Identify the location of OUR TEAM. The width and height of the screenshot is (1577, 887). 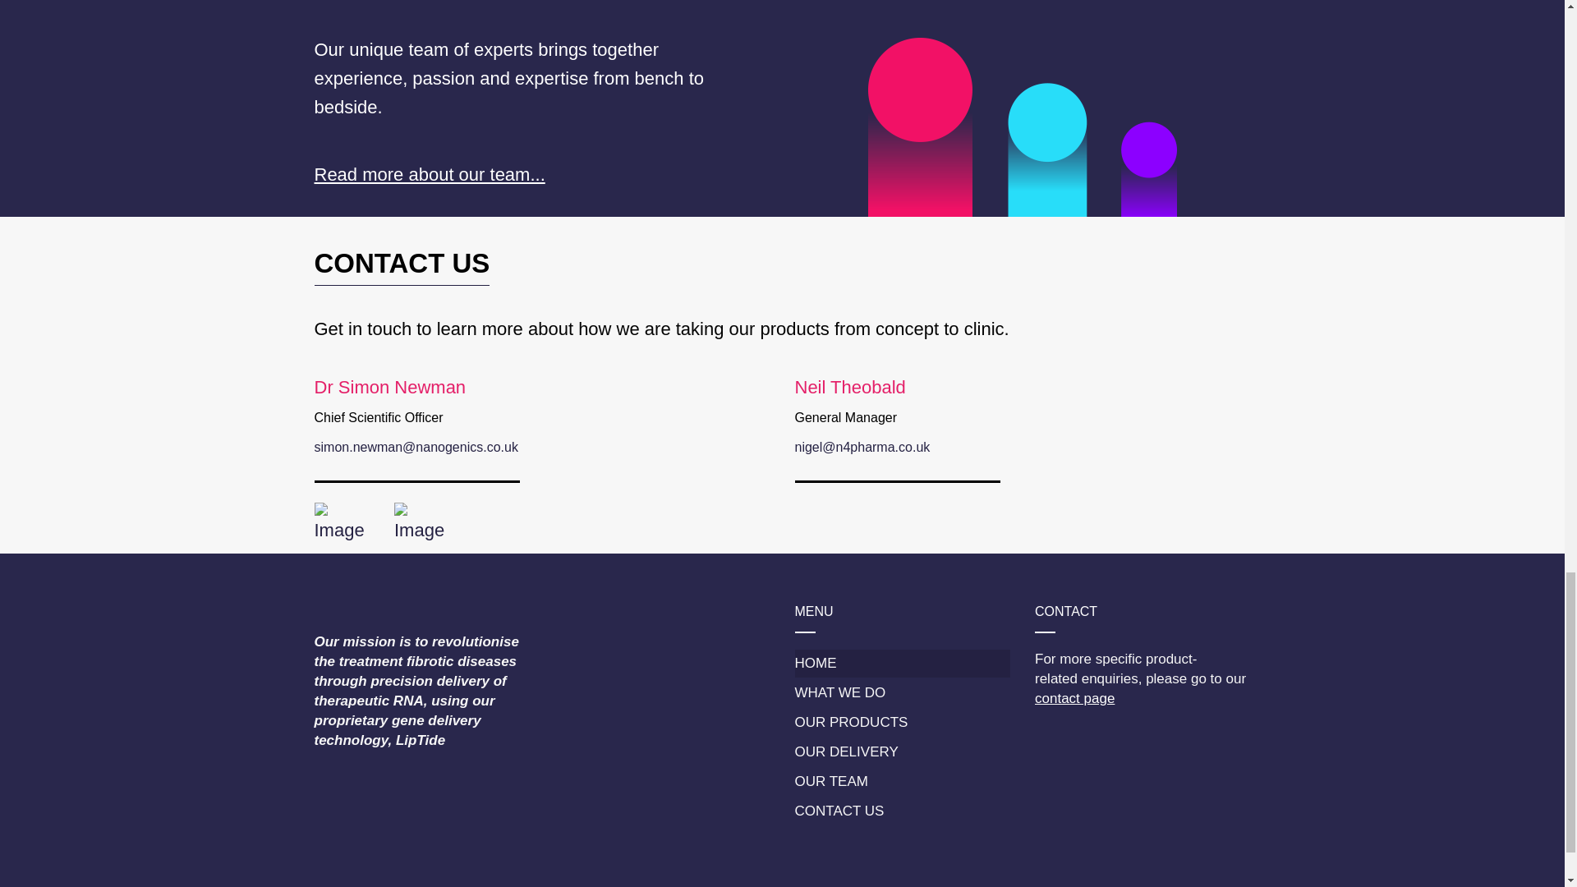
(902, 782).